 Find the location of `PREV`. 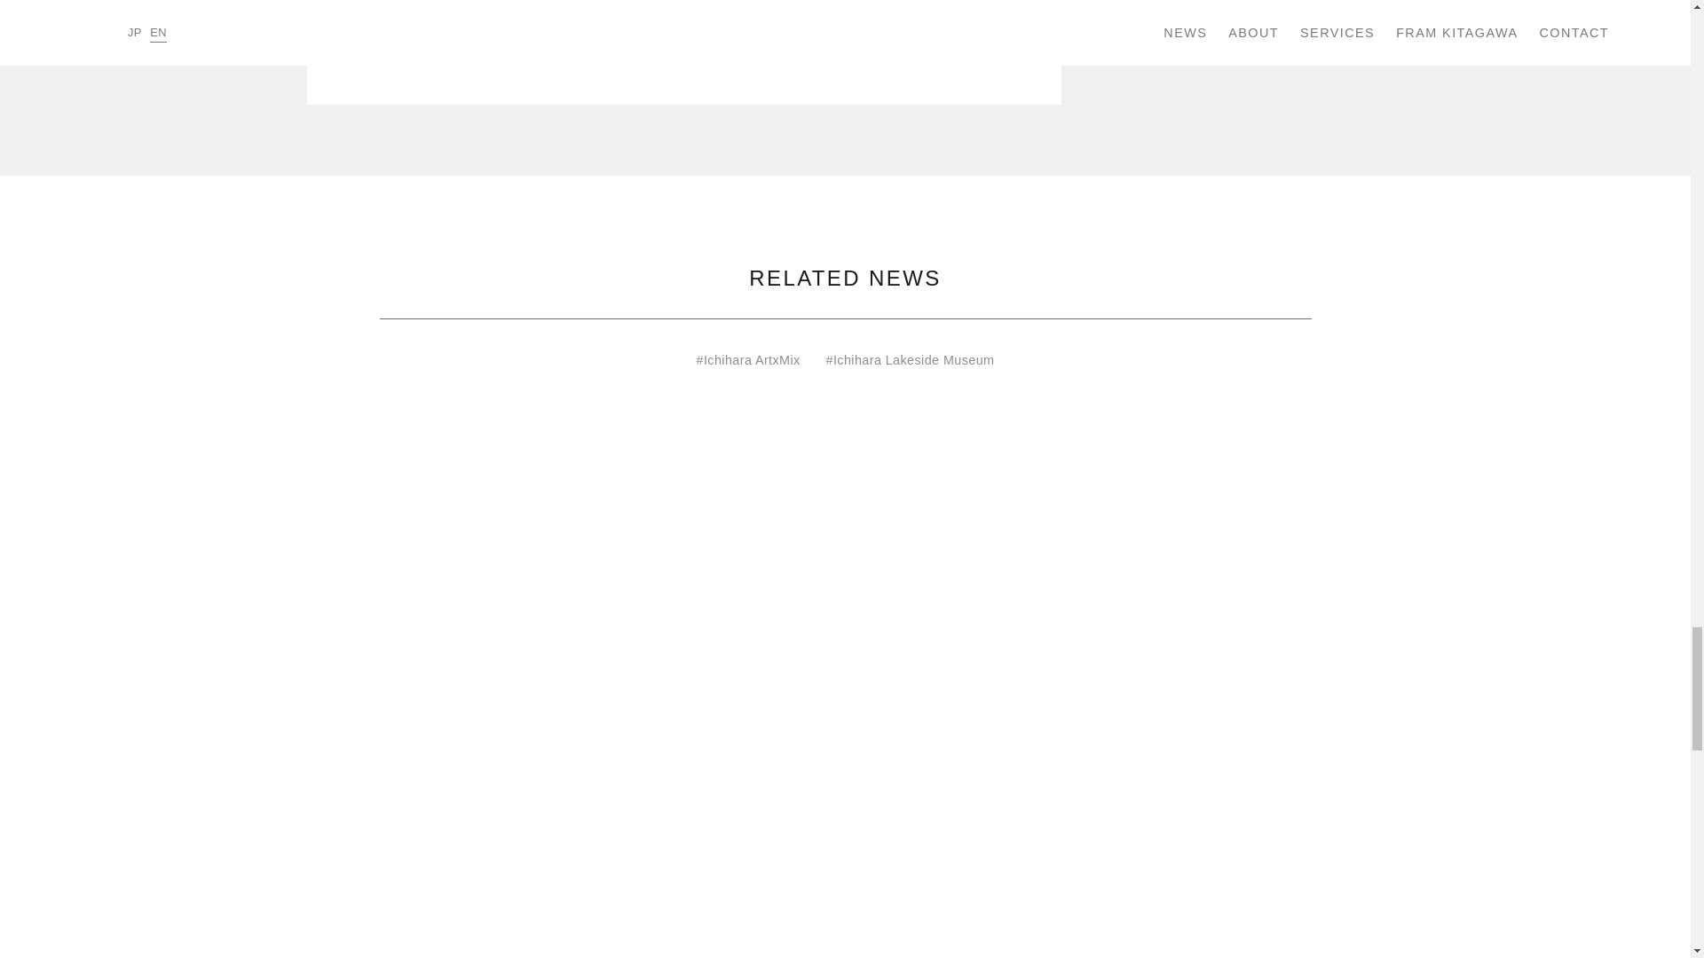

PREV is located at coordinates (374, 57).